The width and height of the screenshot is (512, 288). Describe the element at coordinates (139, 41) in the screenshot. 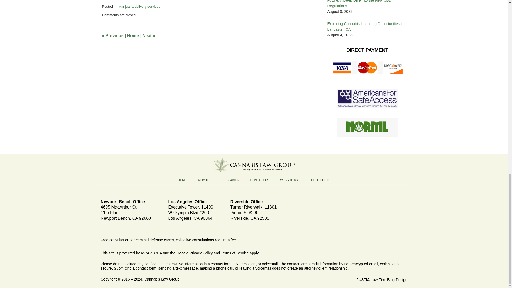

I see `Marijuana delivery services` at that location.